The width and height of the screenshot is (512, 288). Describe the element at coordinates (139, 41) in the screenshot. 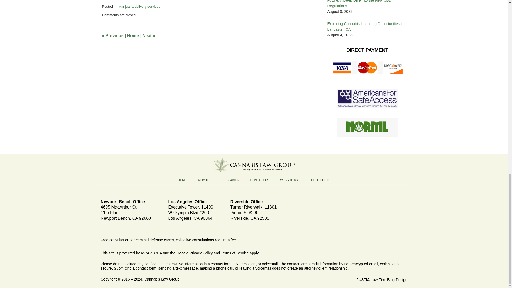

I see `Marijuana delivery services` at that location.